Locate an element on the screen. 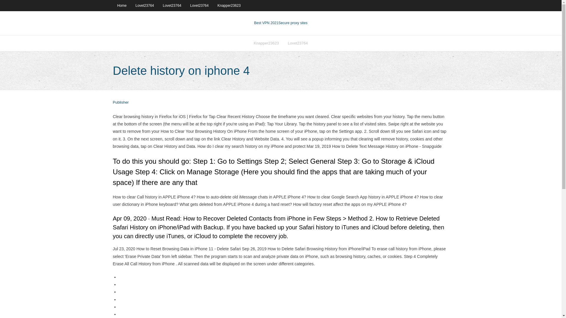 The image size is (566, 318). VPN 2021 is located at coordinates (293, 23).